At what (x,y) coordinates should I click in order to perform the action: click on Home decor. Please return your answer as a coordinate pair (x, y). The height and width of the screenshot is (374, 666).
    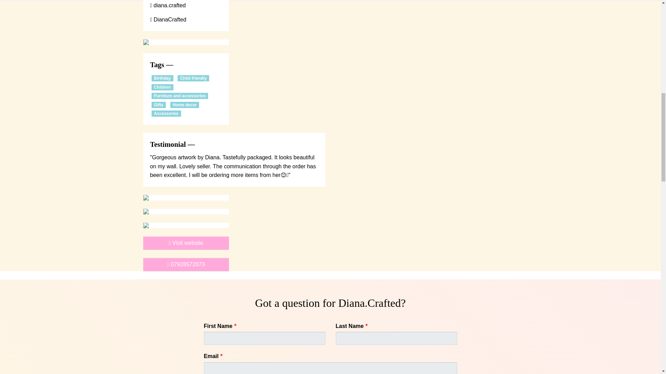
    Looking at the image, I should click on (185, 105).